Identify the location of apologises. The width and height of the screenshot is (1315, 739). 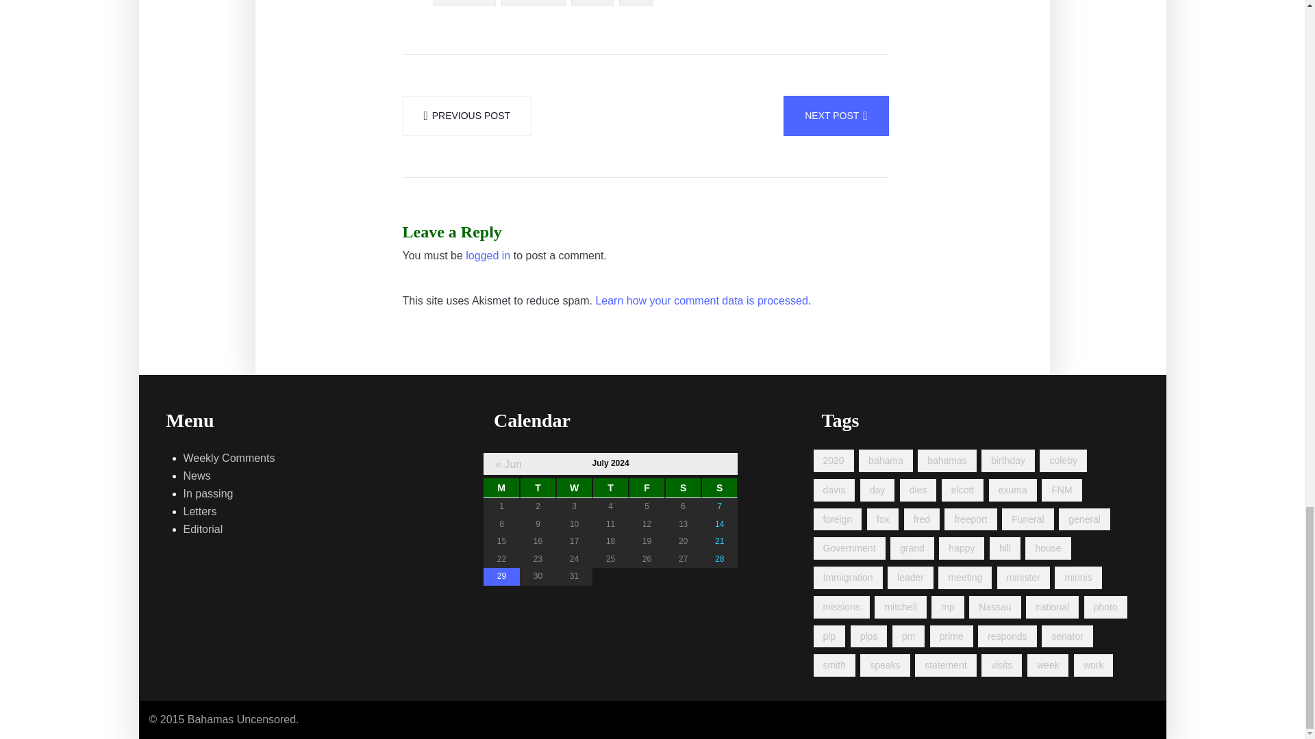
(534, 3).